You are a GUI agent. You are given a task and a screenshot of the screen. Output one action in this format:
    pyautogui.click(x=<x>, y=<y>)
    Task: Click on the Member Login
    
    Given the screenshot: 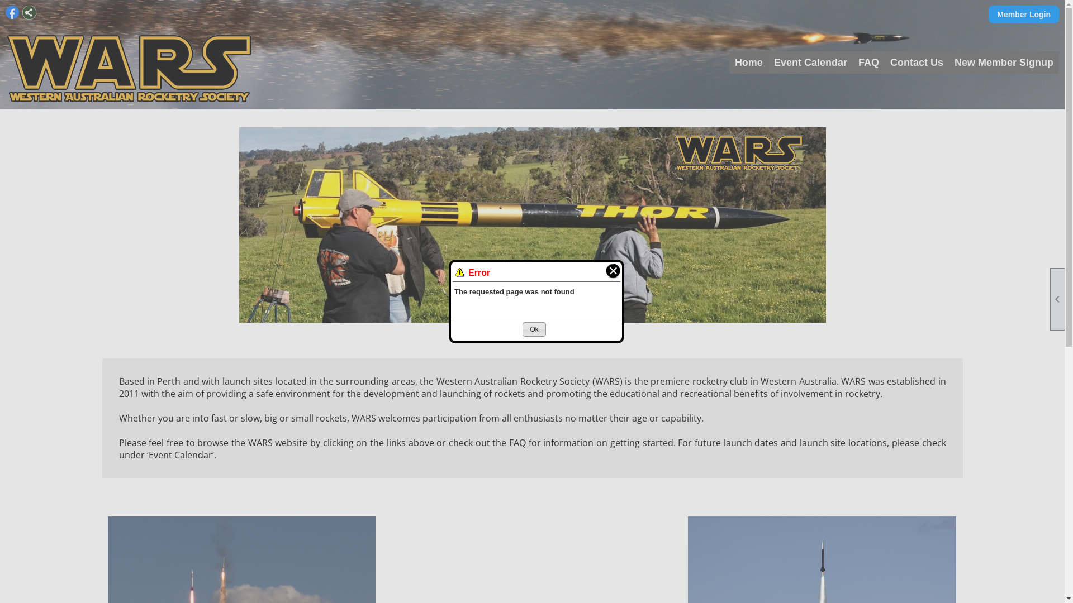 What is the action you would take?
    pyautogui.click(x=1024, y=15)
    